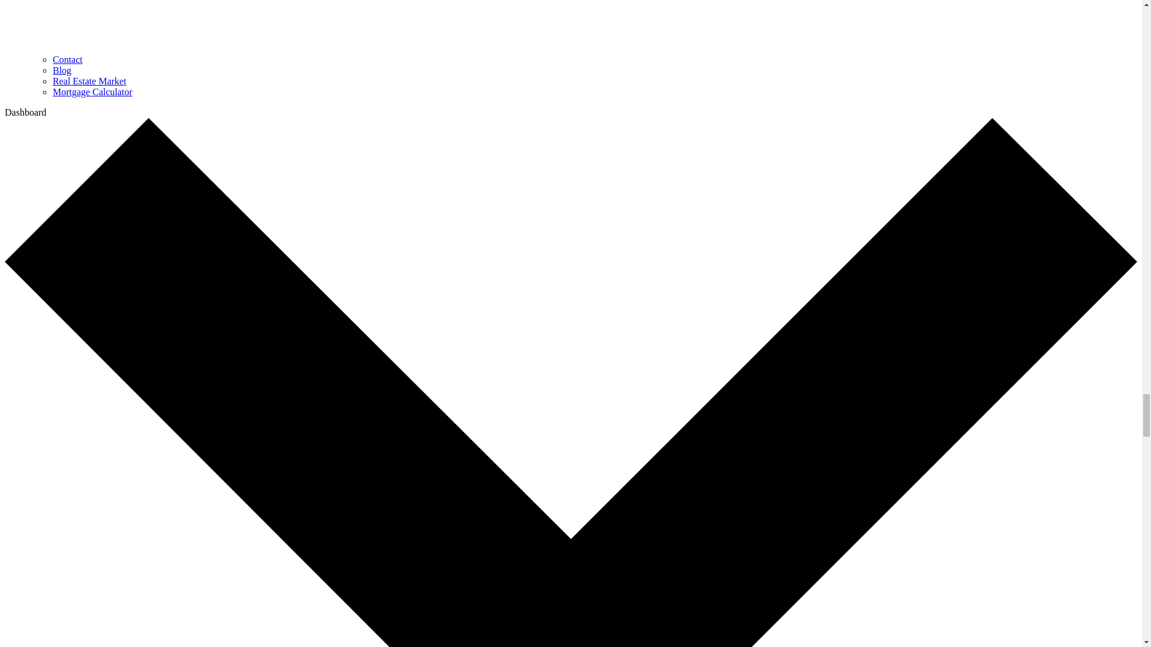 This screenshot has width=1151, height=647. Describe the element at coordinates (62, 71) in the screenshot. I see `Blog` at that location.